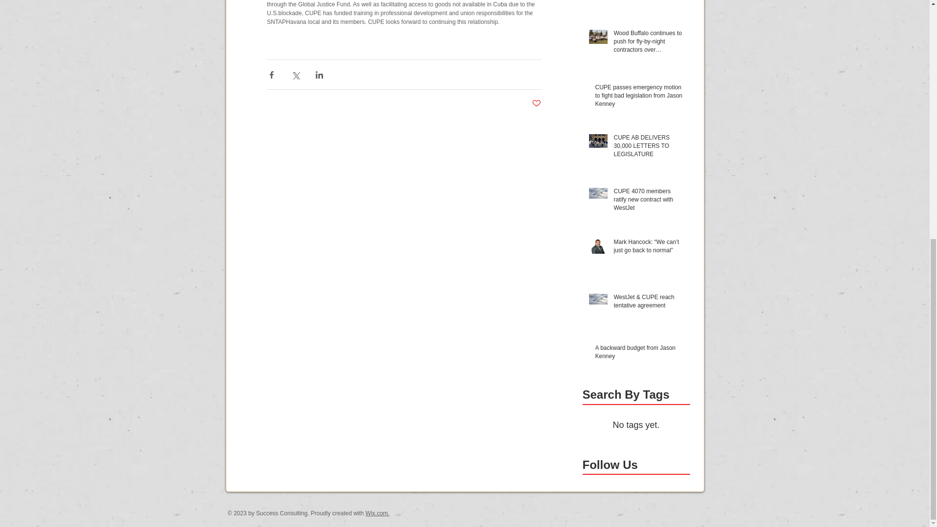 The width and height of the screenshot is (937, 527). I want to click on CUPE 4070 members ratify new contract with WestJet, so click(649, 201).